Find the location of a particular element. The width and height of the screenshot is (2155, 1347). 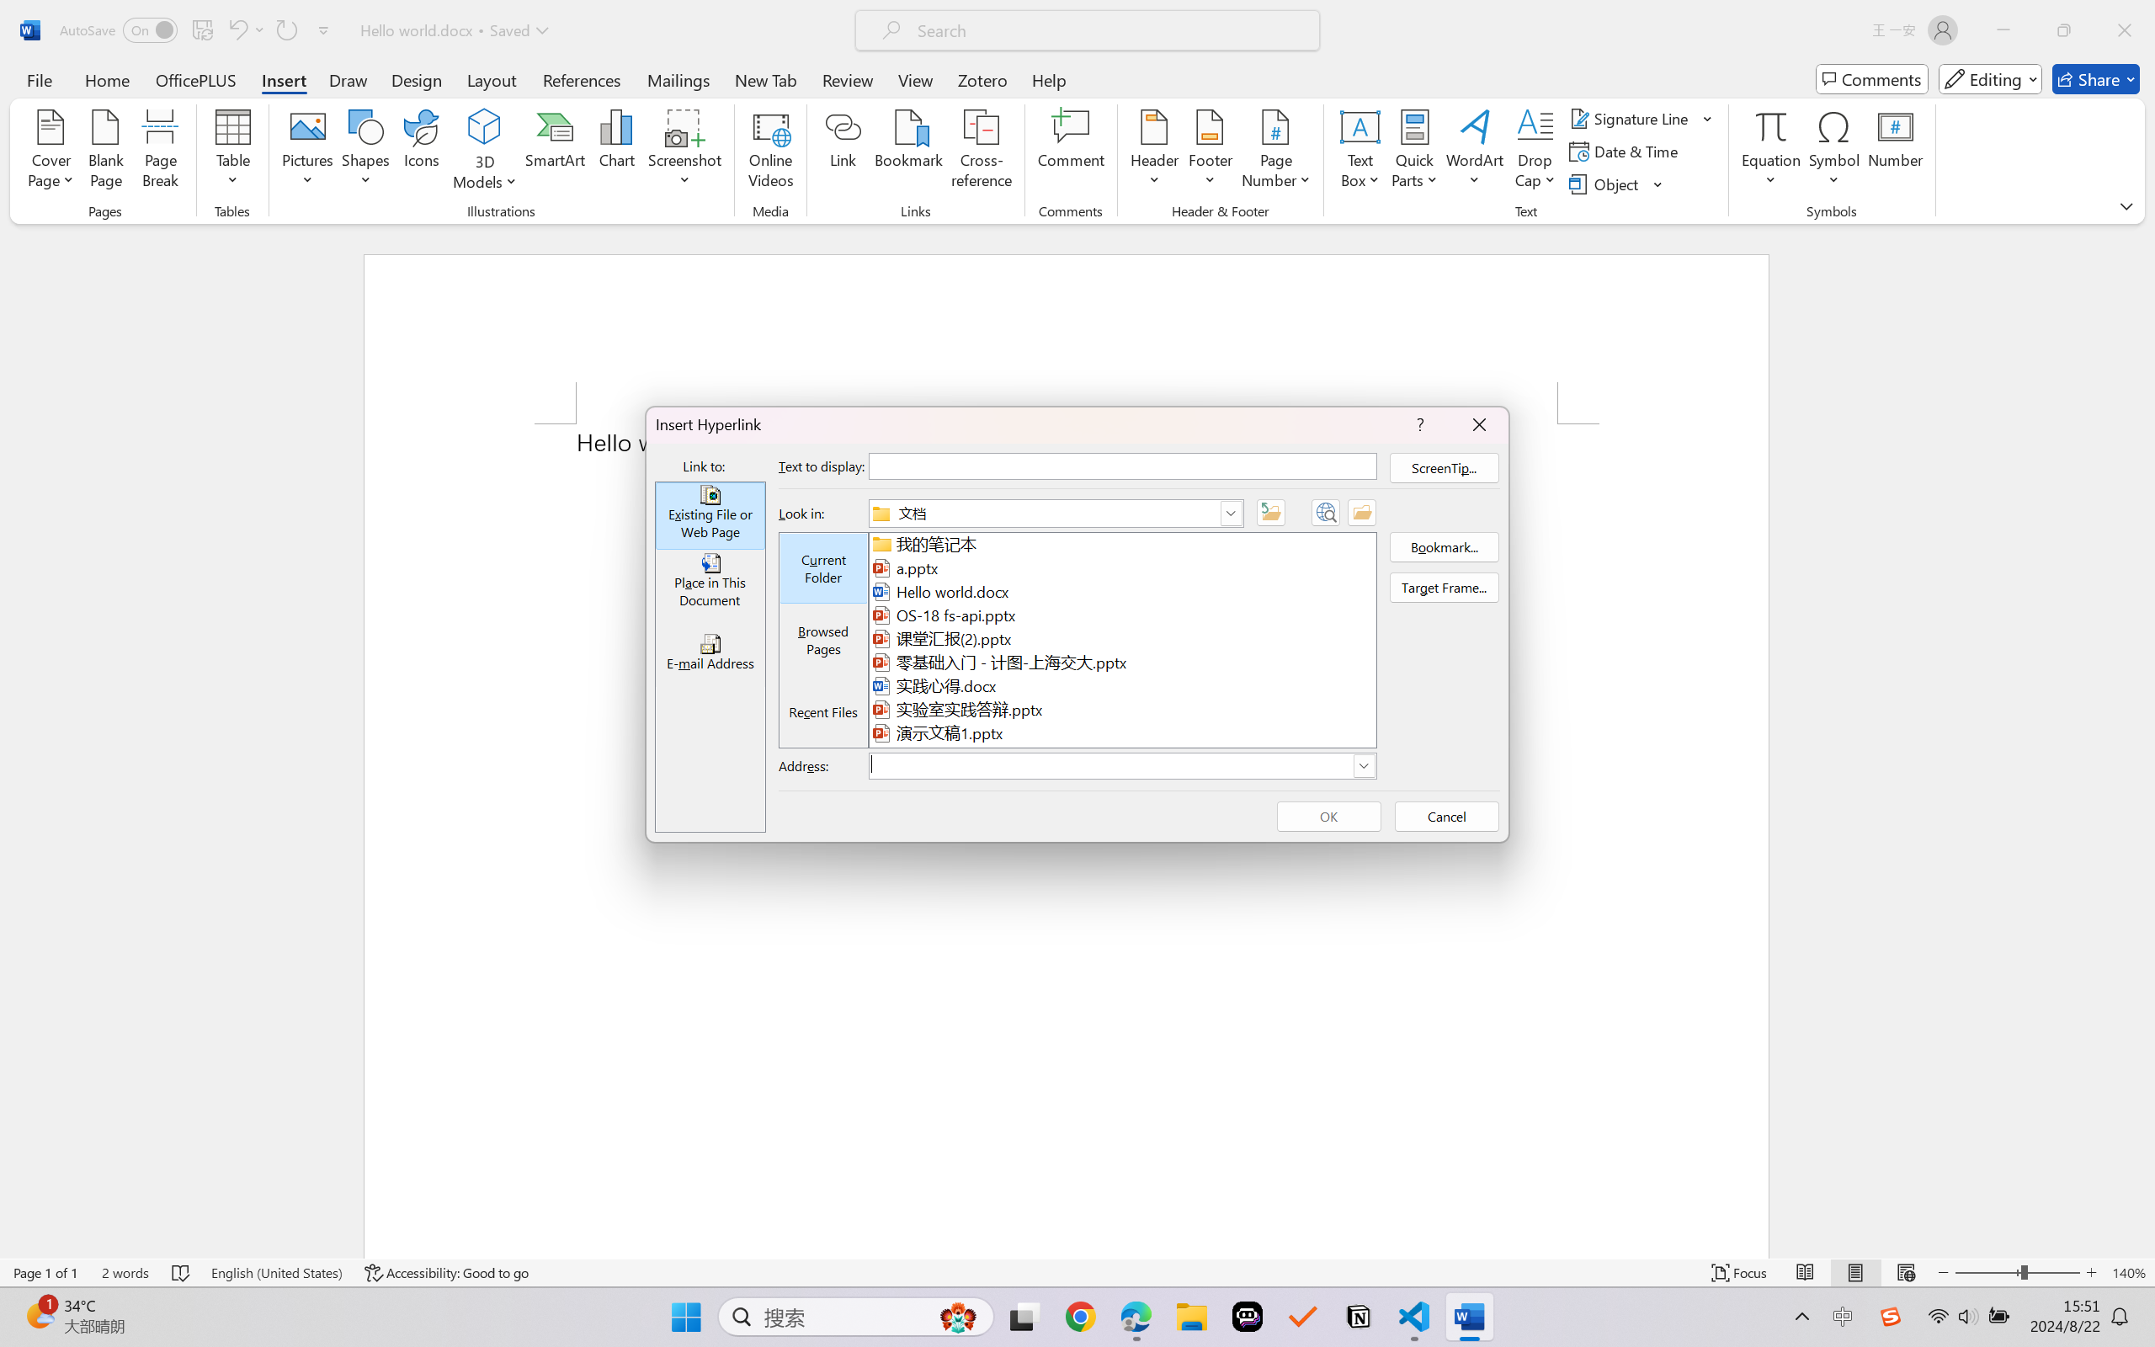

Cover Page is located at coordinates (51, 152).